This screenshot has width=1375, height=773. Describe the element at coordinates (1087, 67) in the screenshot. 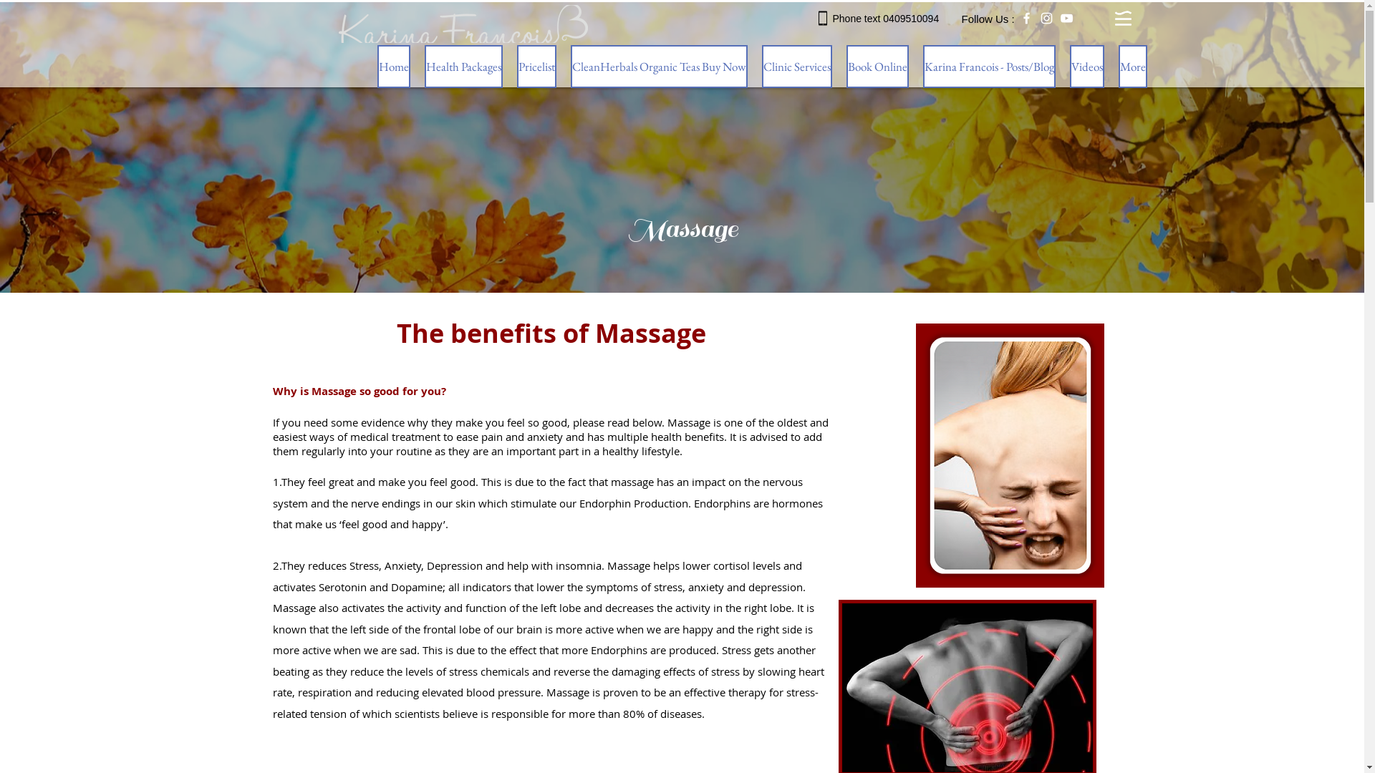

I see `Videos` at that location.